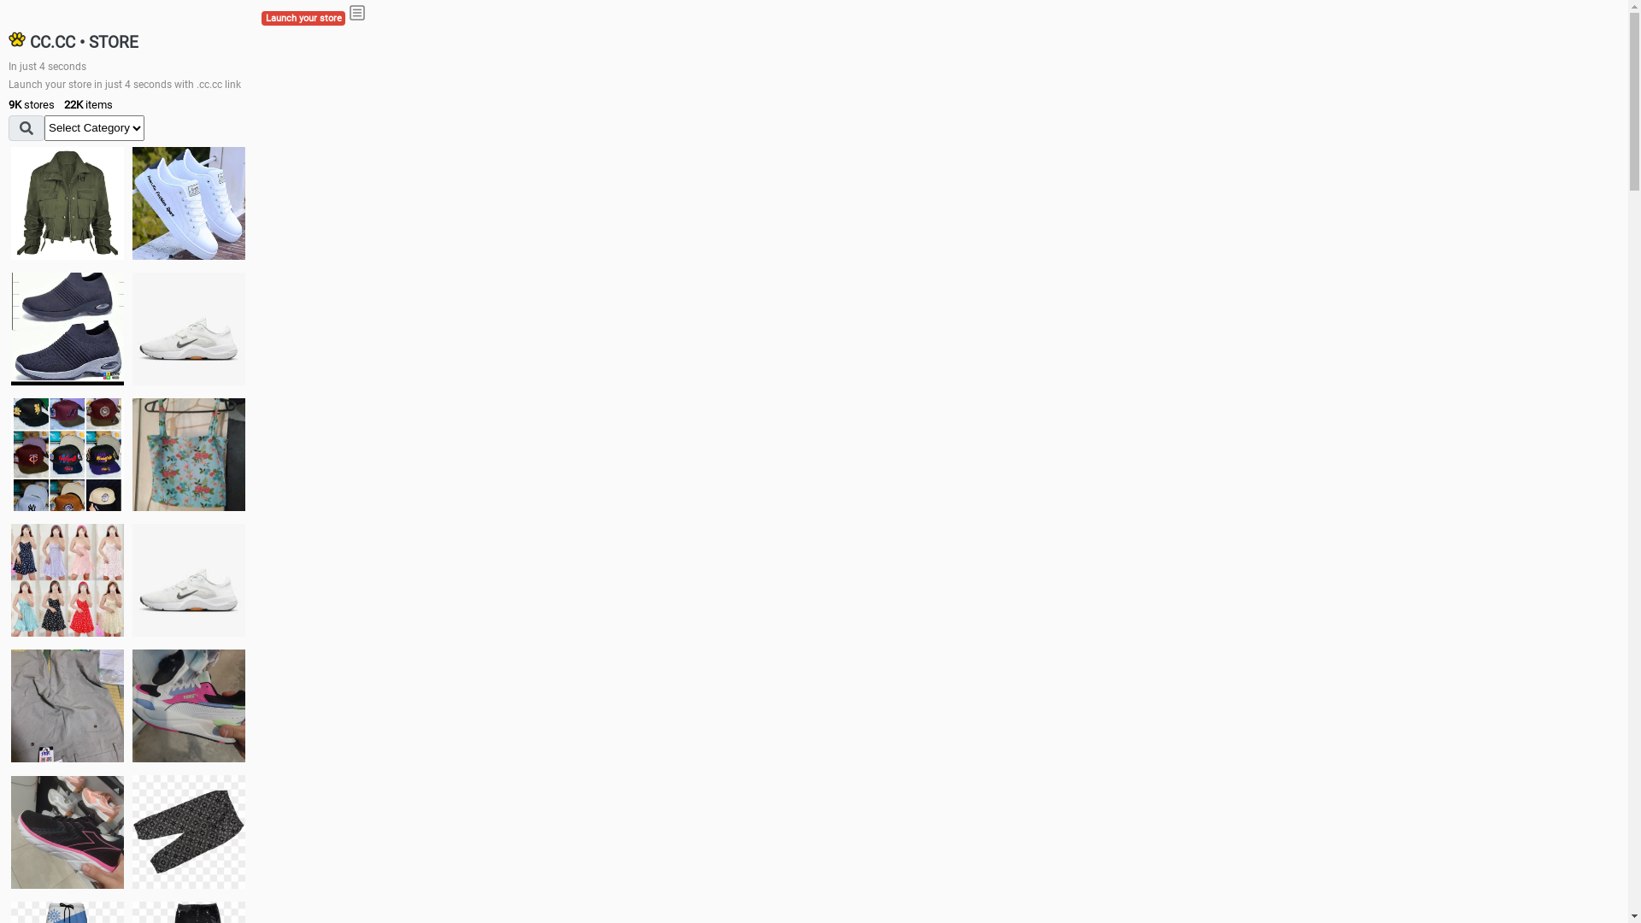  Describe the element at coordinates (189, 579) in the screenshot. I see `Shoes` at that location.